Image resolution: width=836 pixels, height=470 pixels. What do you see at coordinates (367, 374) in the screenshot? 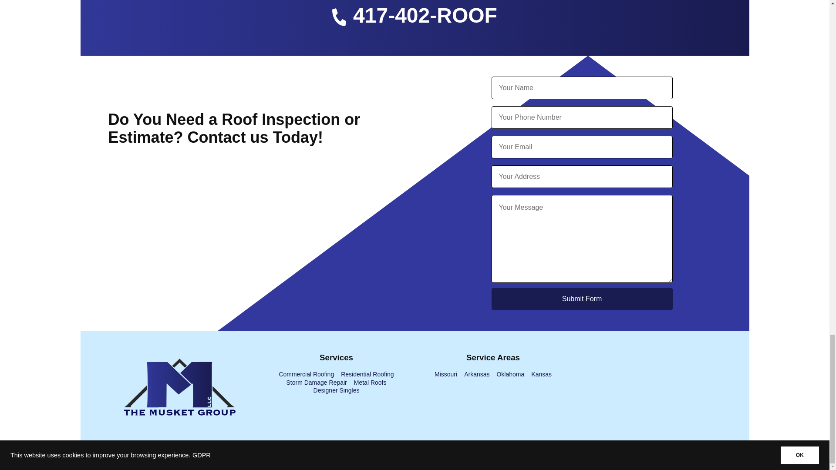
I see `Residential Roofing` at bounding box center [367, 374].